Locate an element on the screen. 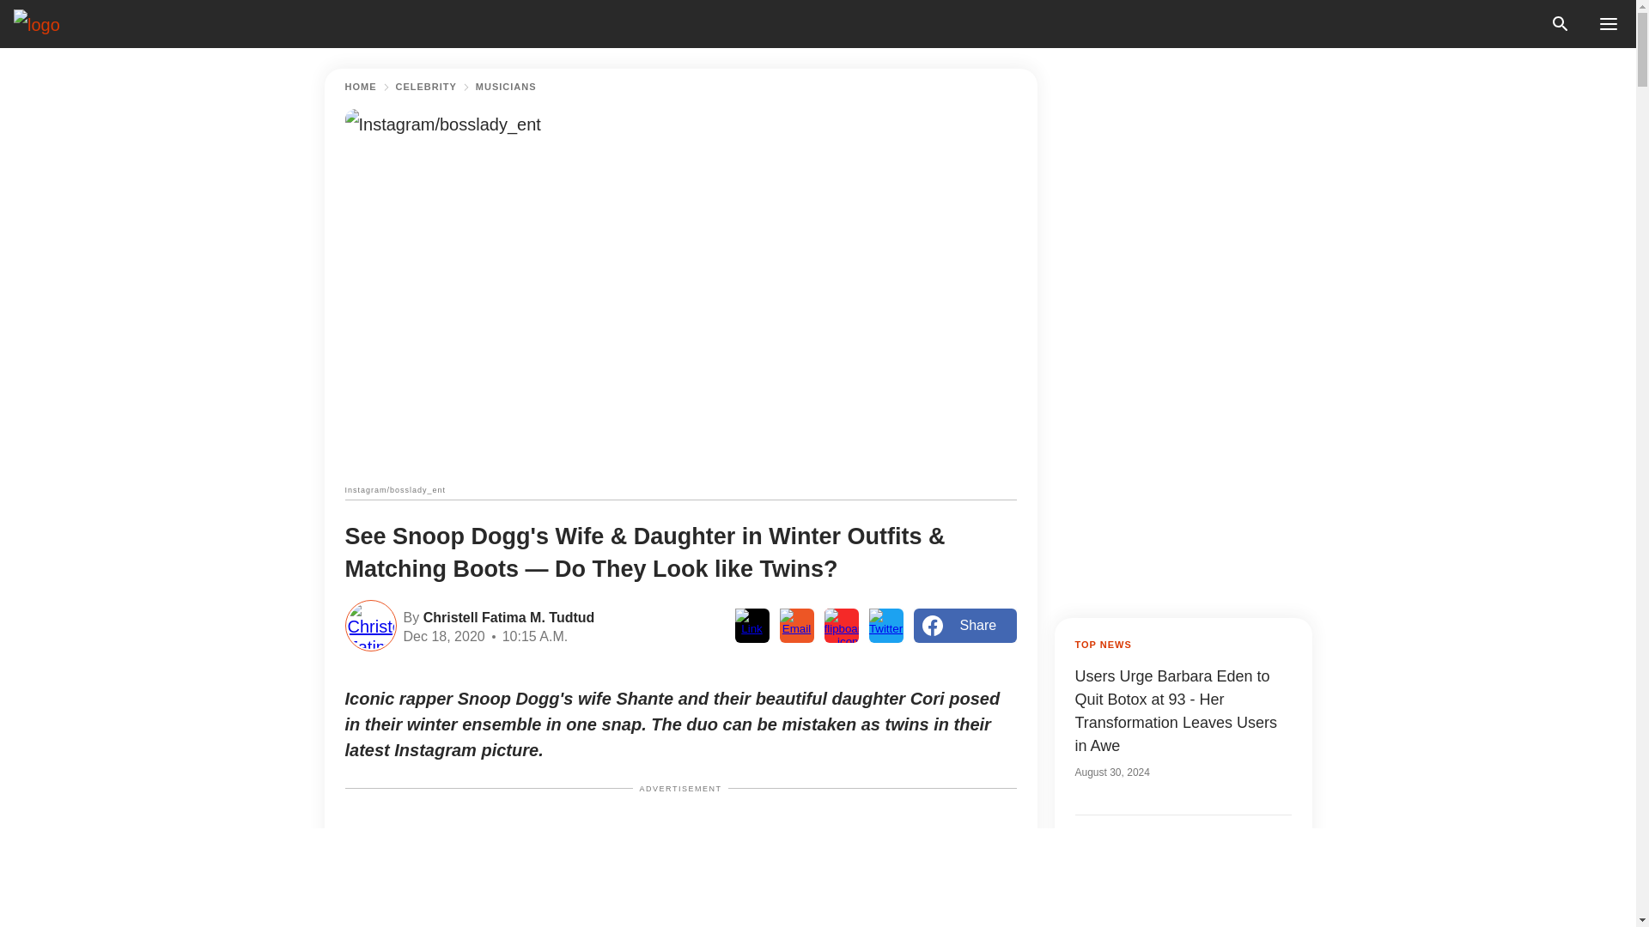 This screenshot has width=1649, height=927. MUSICIANS is located at coordinates (507, 87).